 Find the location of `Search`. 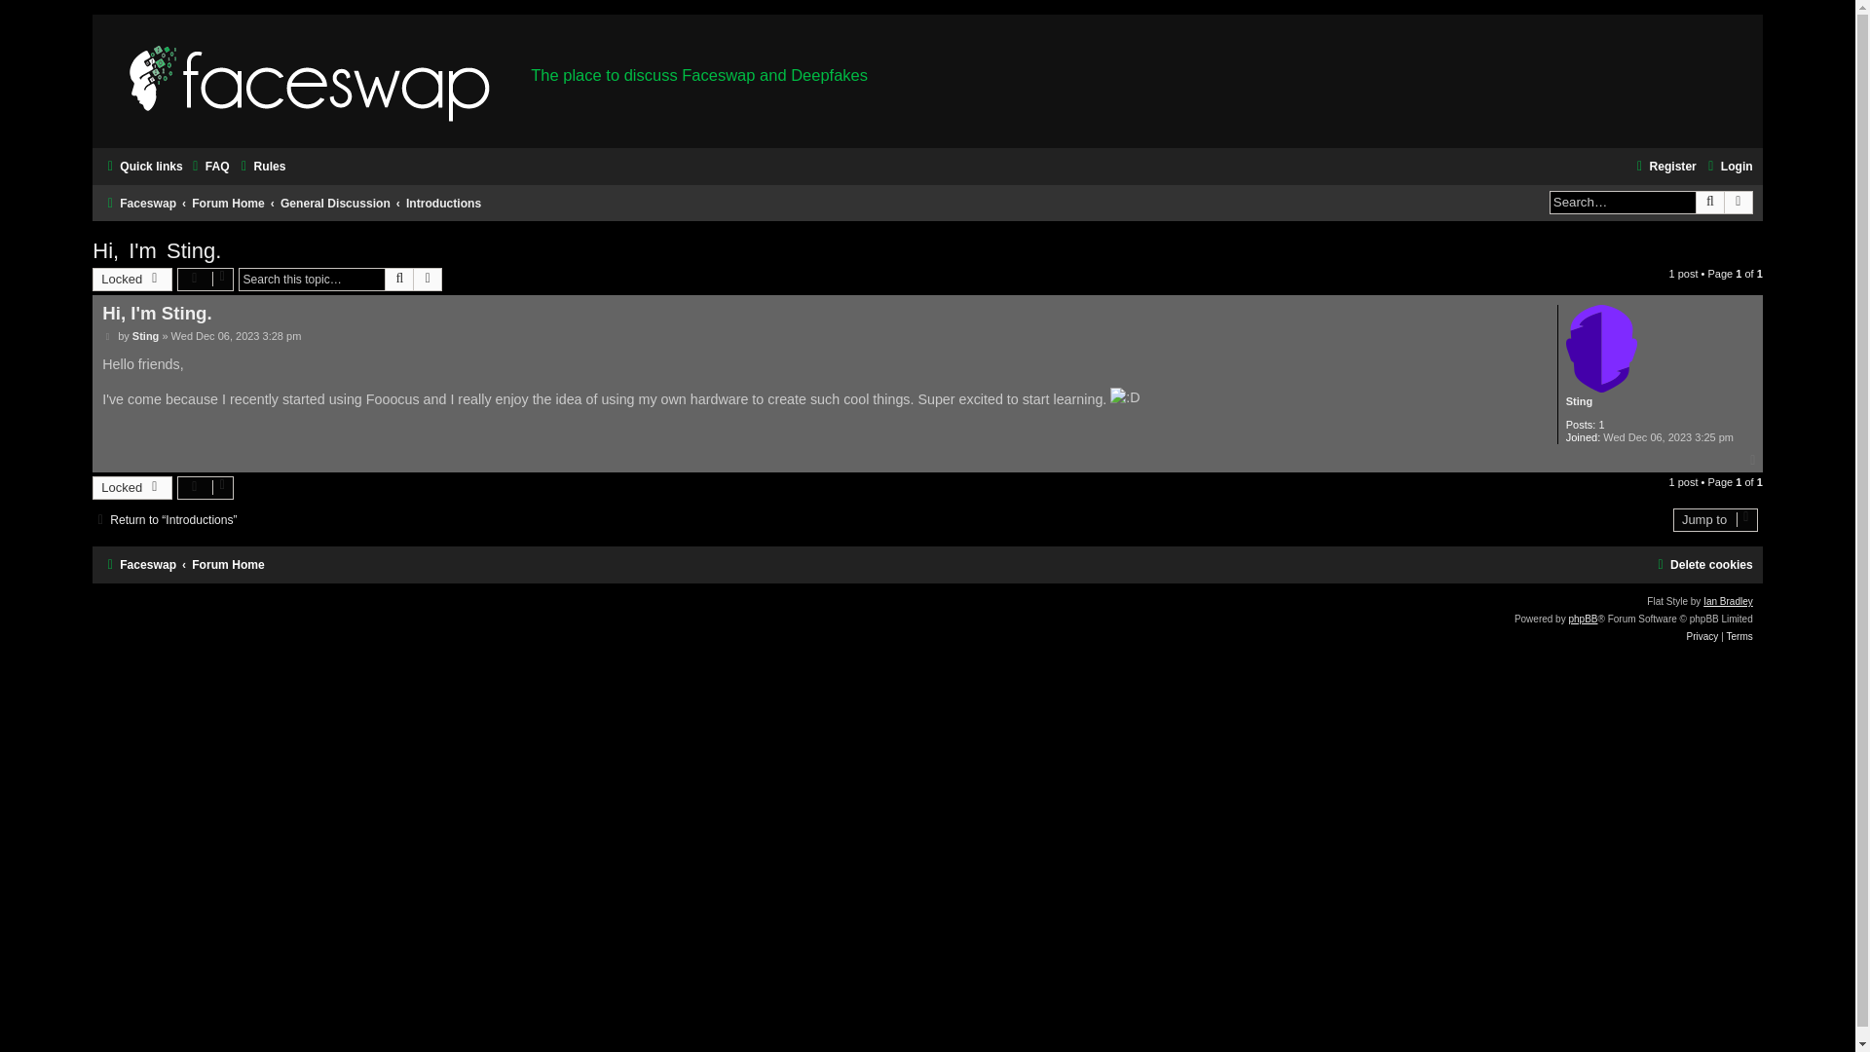

Search is located at coordinates (1710, 203).